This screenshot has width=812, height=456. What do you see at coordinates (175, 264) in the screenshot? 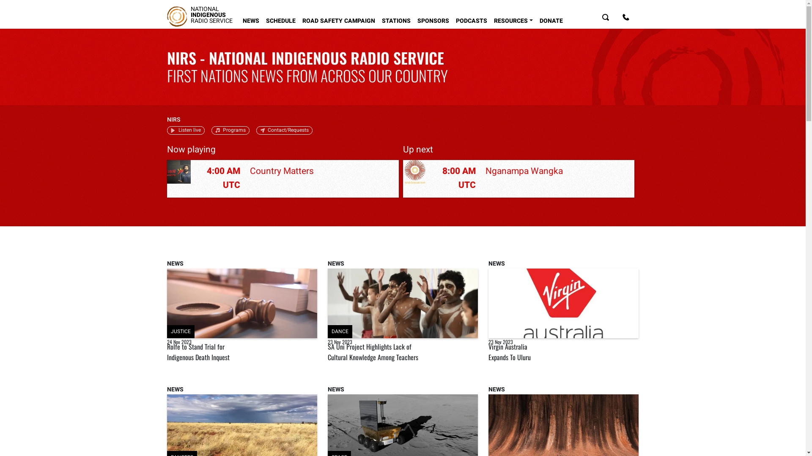
I see `NEWS` at bounding box center [175, 264].